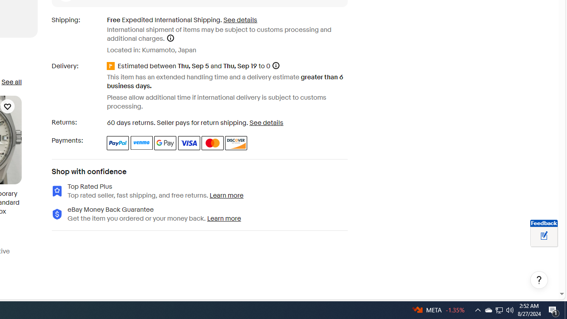  What do you see at coordinates (227, 195) in the screenshot?
I see `Learn more - Top Rated Plus - opens in a new window or tab` at bounding box center [227, 195].